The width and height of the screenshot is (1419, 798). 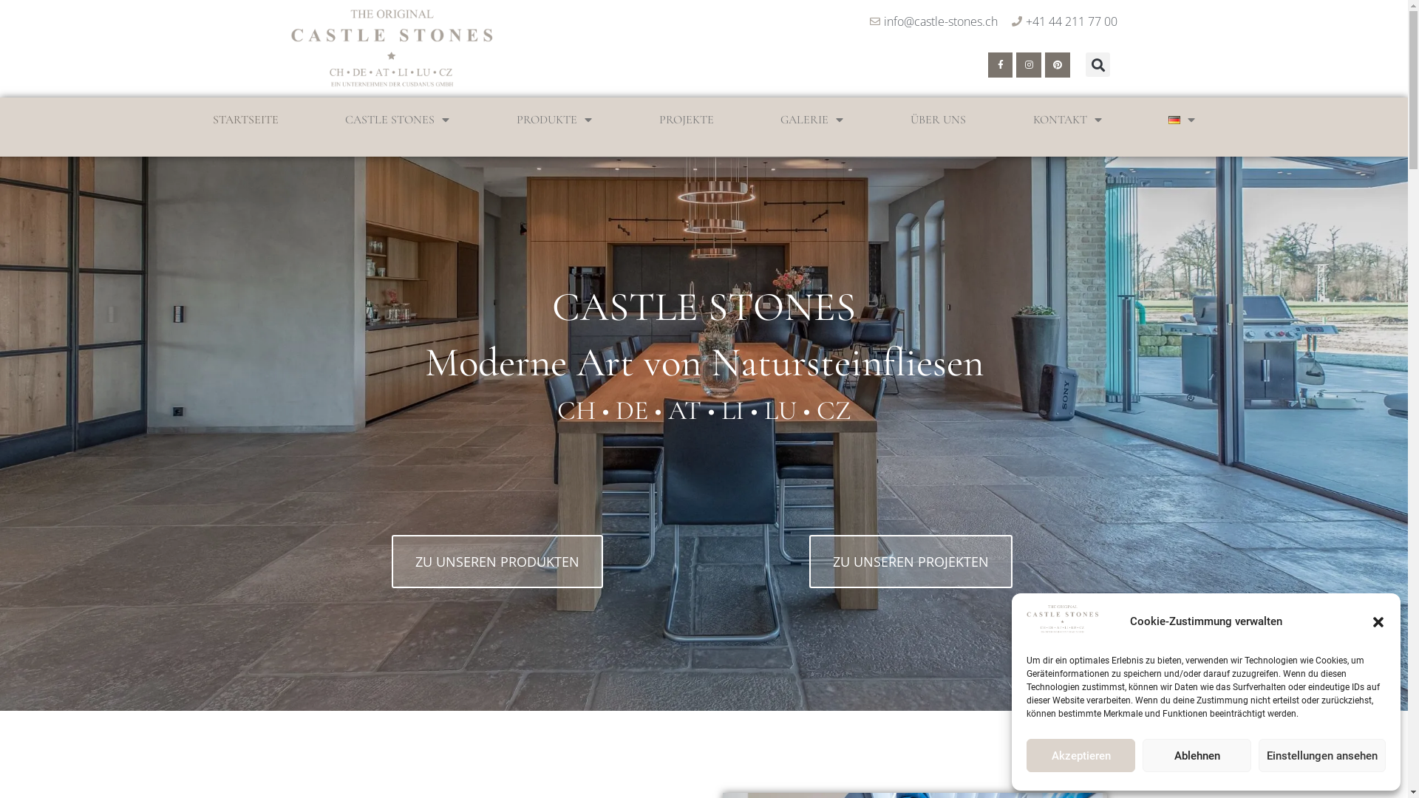 I want to click on CASTLE STONES, so click(x=398, y=120).